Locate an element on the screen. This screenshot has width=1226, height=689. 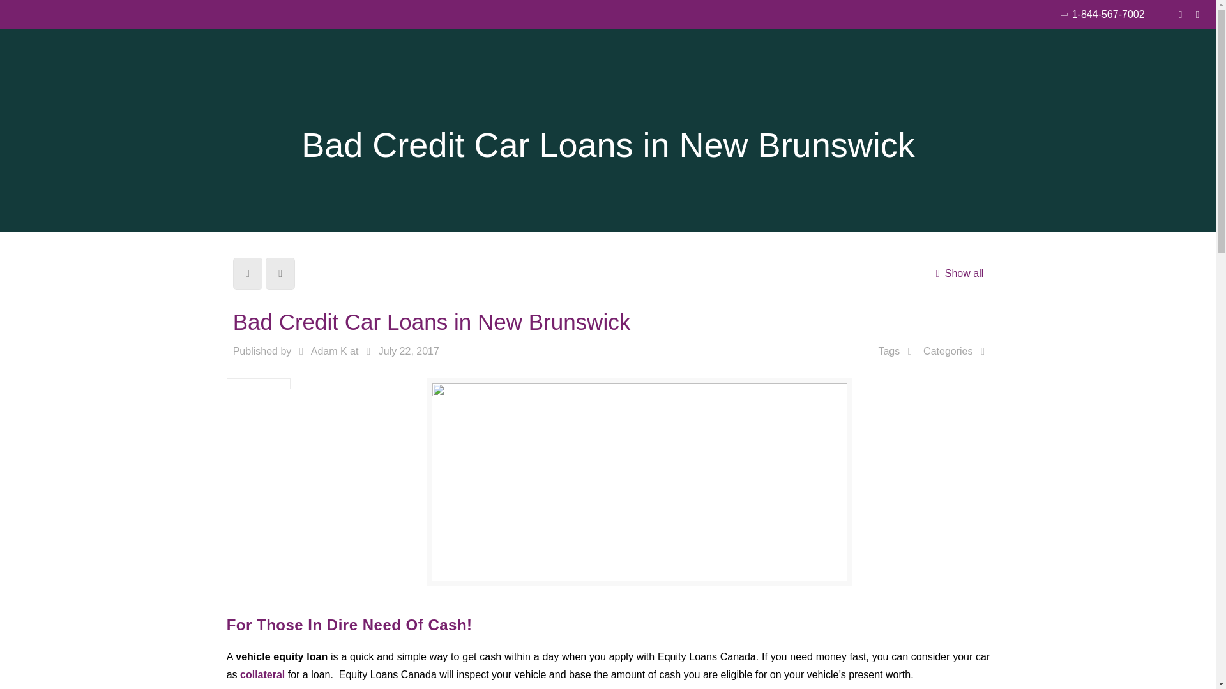
collateral is located at coordinates (262, 674).